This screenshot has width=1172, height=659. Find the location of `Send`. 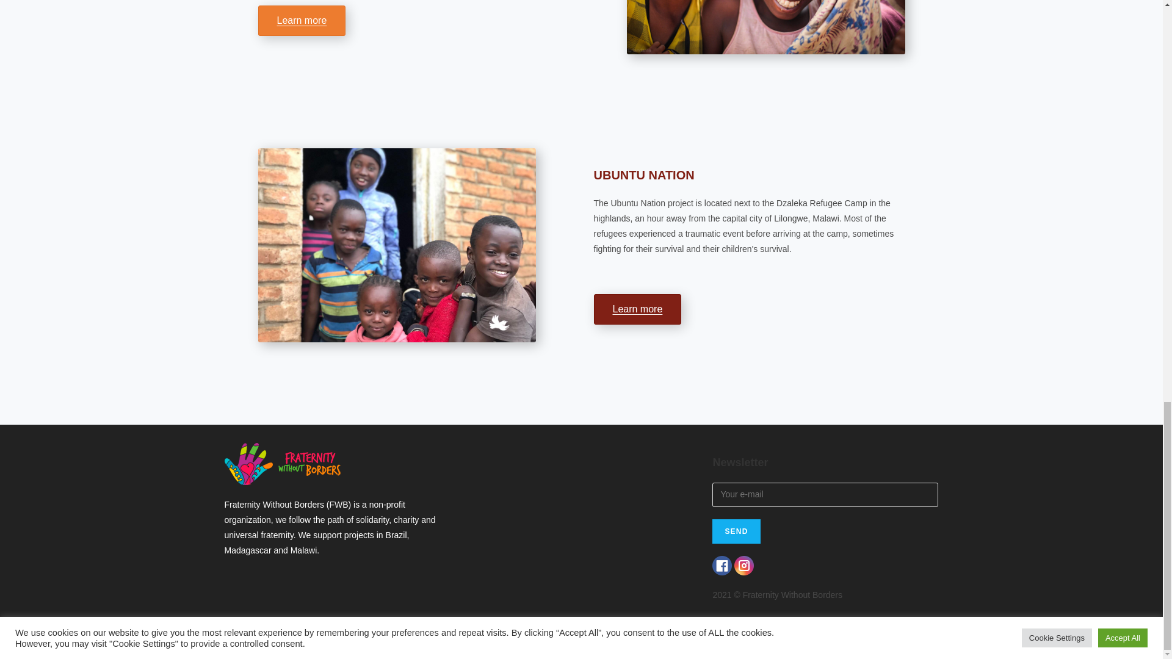

Send is located at coordinates (736, 531).